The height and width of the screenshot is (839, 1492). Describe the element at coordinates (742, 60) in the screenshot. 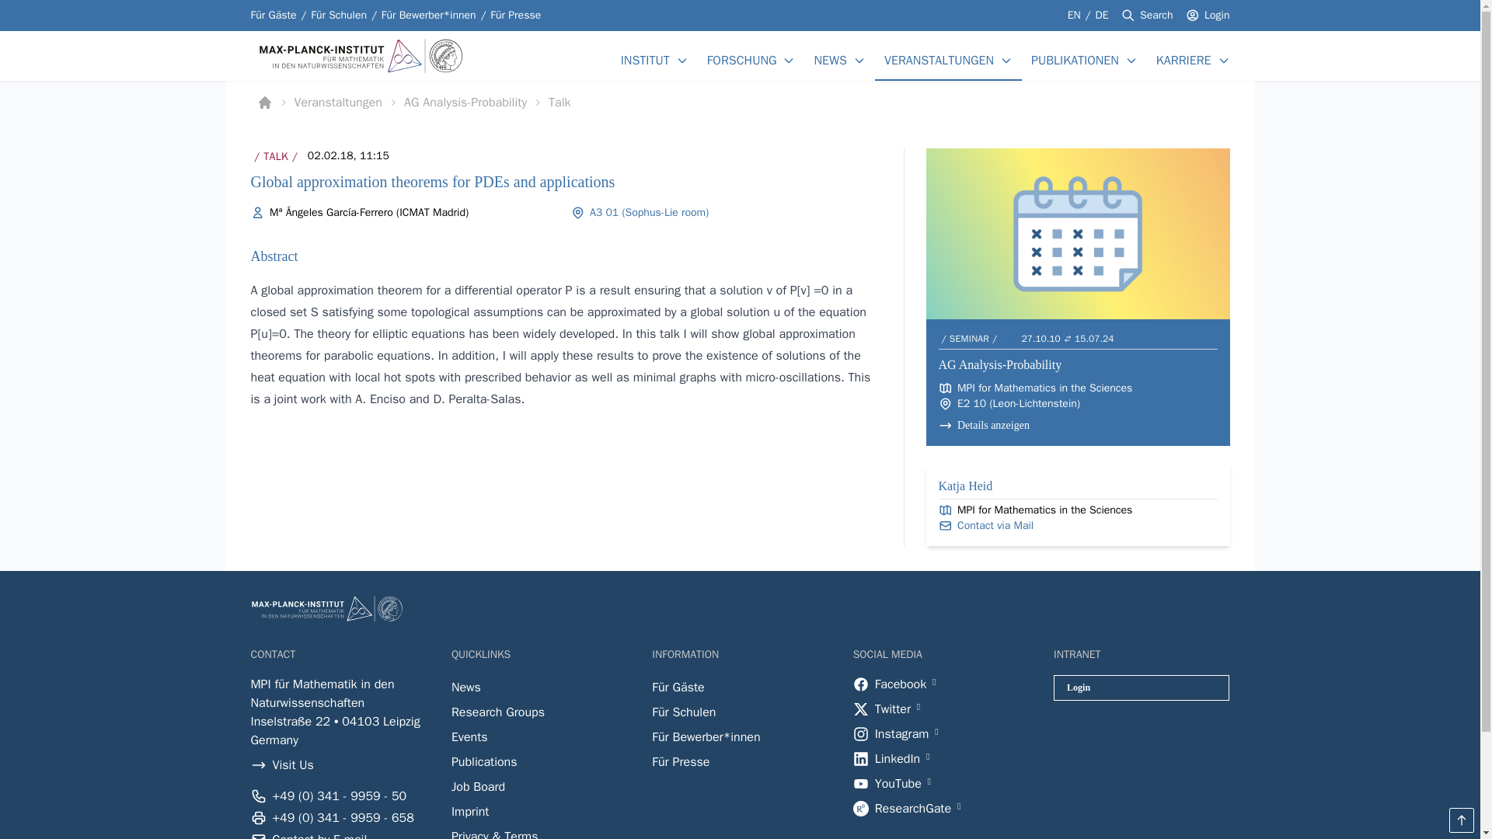

I see `FORSCHUNG` at that location.